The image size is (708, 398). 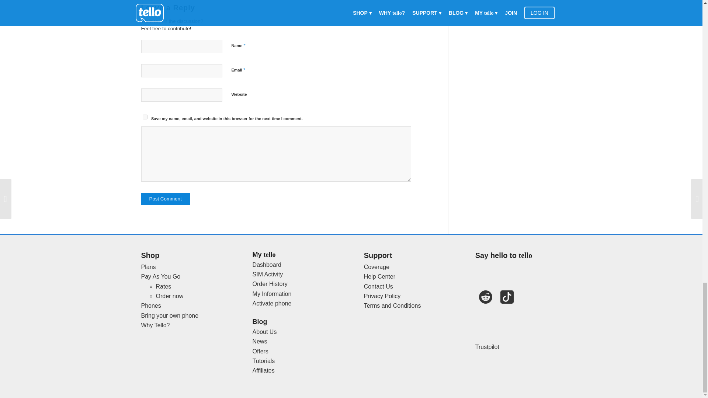 What do you see at coordinates (165, 199) in the screenshot?
I see `Post Comment` at bounding box center [165, 199].